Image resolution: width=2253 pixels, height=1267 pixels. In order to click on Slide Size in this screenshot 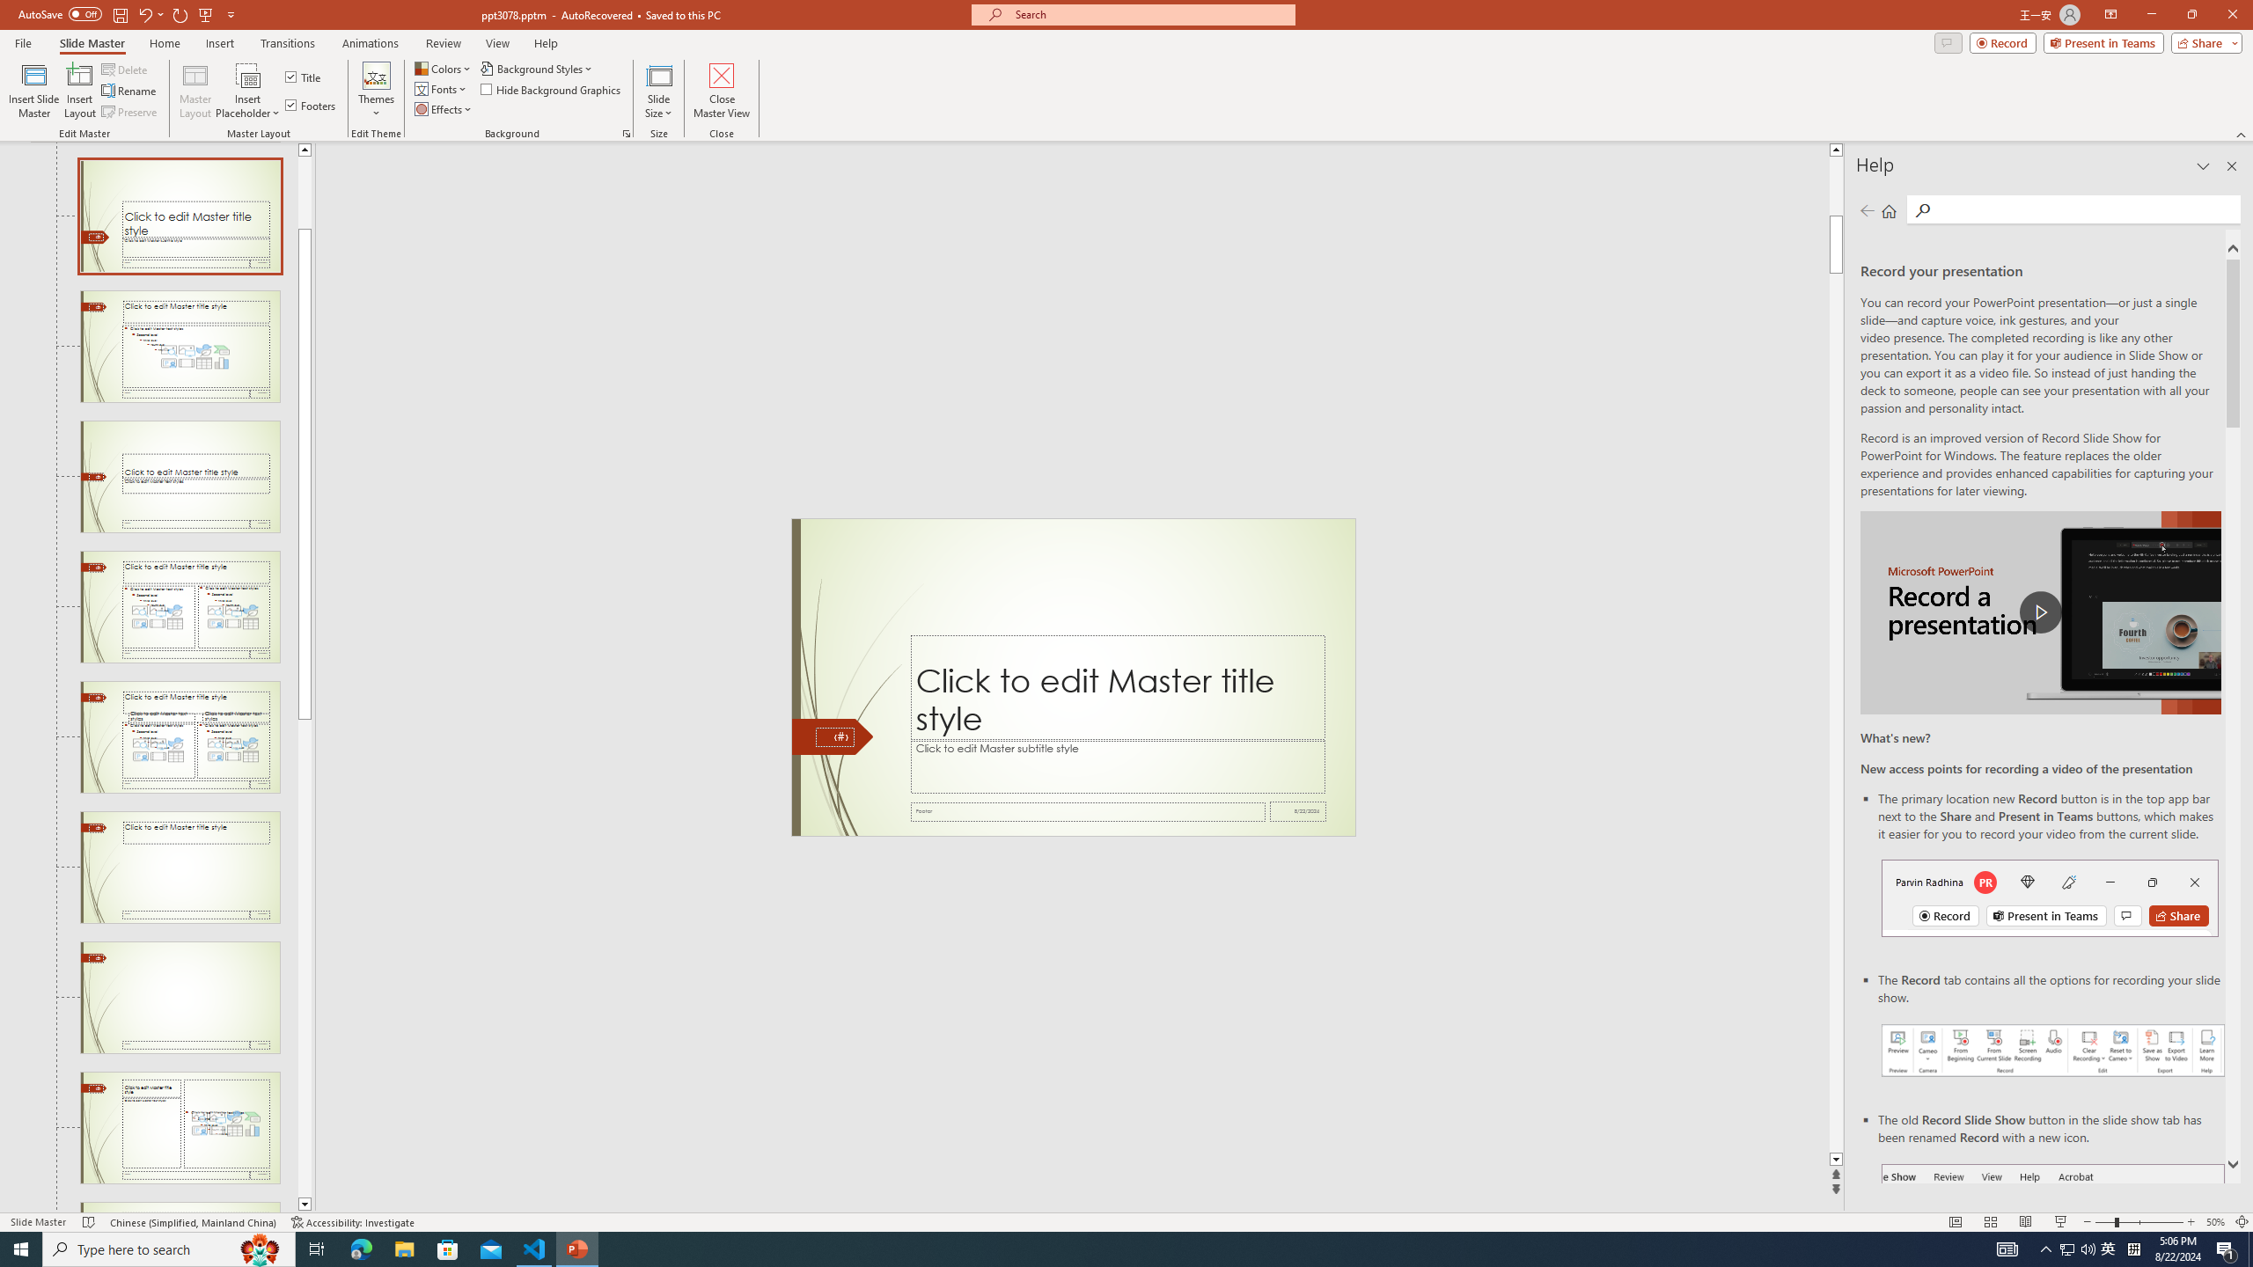, I will do `click(658, 91)`.